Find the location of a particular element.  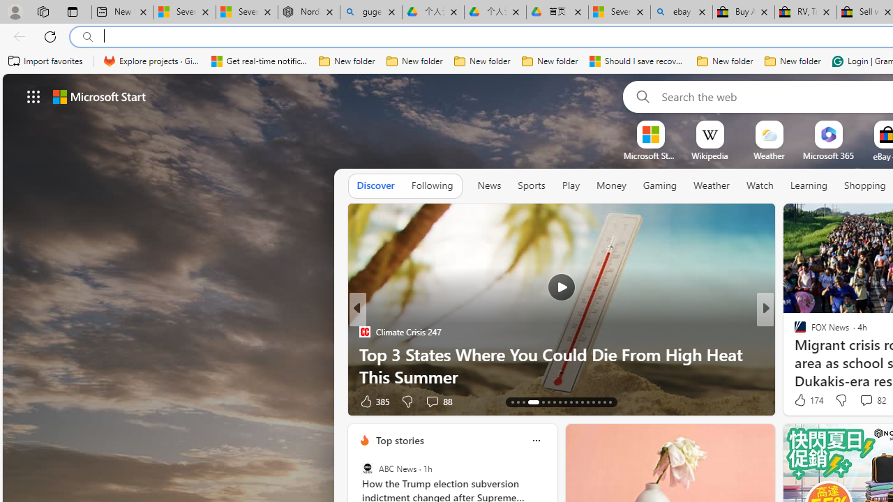

CNBC is located at coordinates (794, 332).